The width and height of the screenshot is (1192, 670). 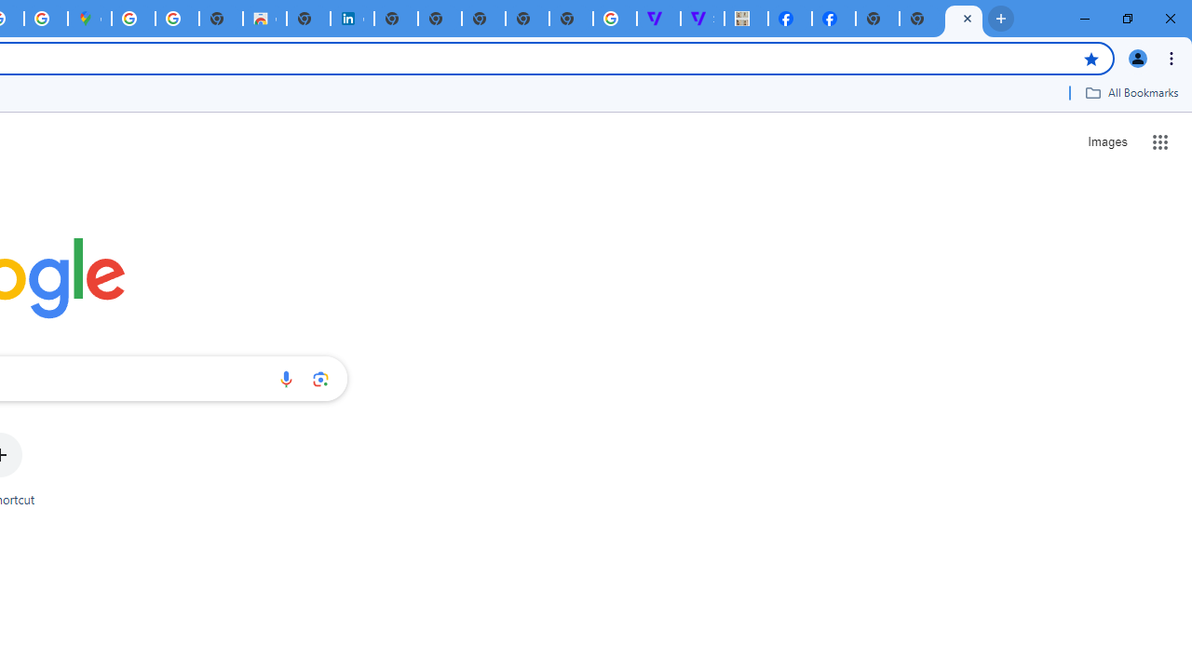 What do you see at coordinates (89, 19) in the screenshot?
I see `Google Maps` at bounding box center [89, 19].